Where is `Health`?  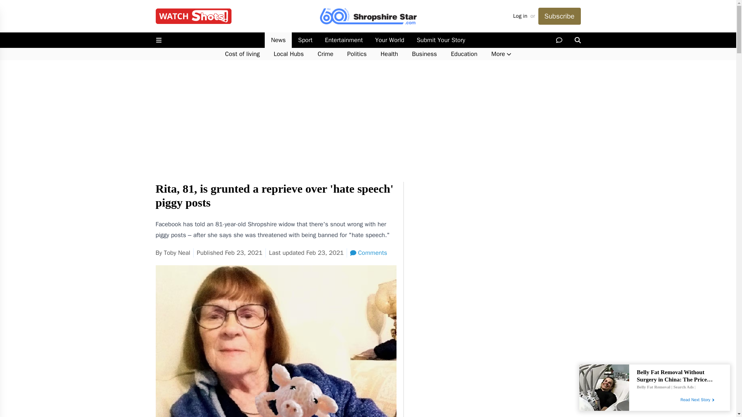
Health is located at coordinates (390, 54).